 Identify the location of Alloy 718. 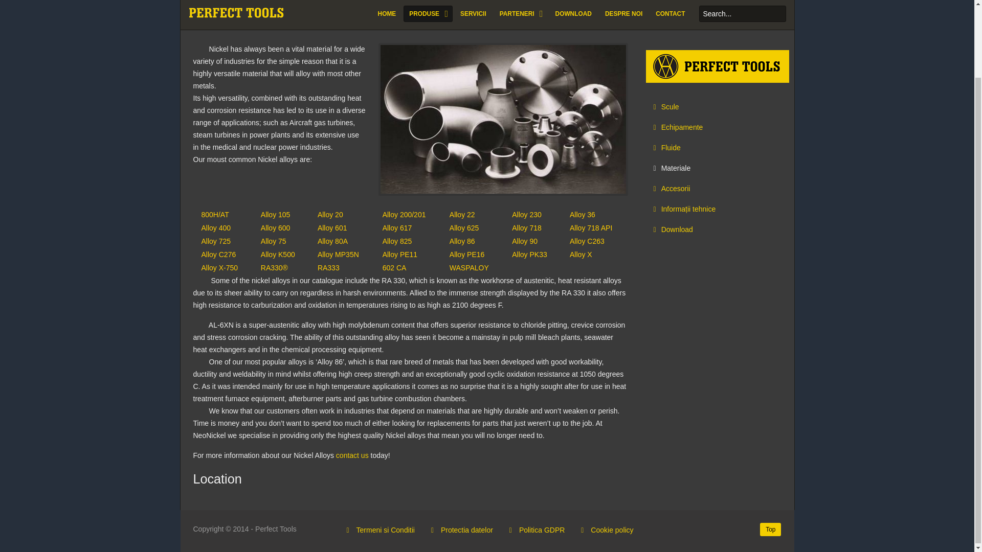
(527, 228).